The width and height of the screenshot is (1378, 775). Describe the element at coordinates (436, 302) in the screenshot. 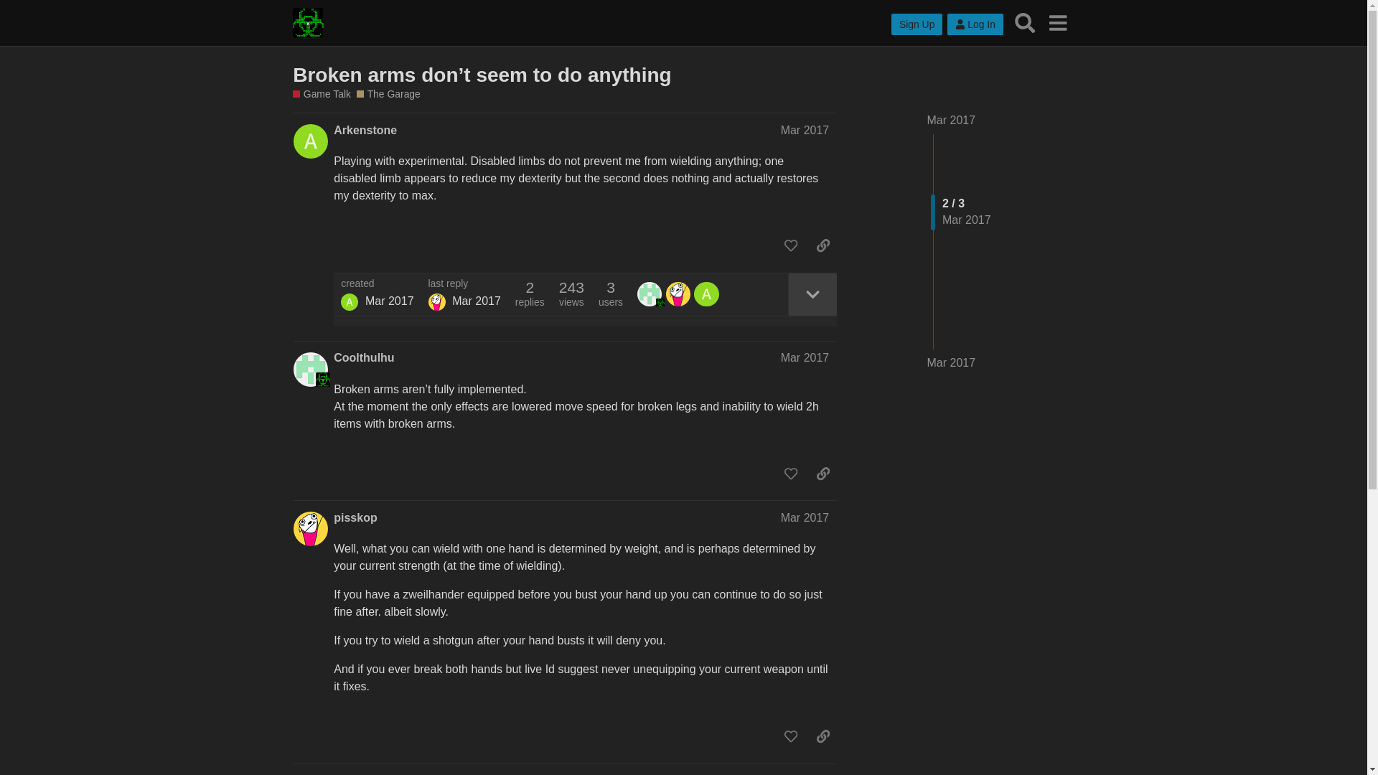

I see `pisskop` at that location.